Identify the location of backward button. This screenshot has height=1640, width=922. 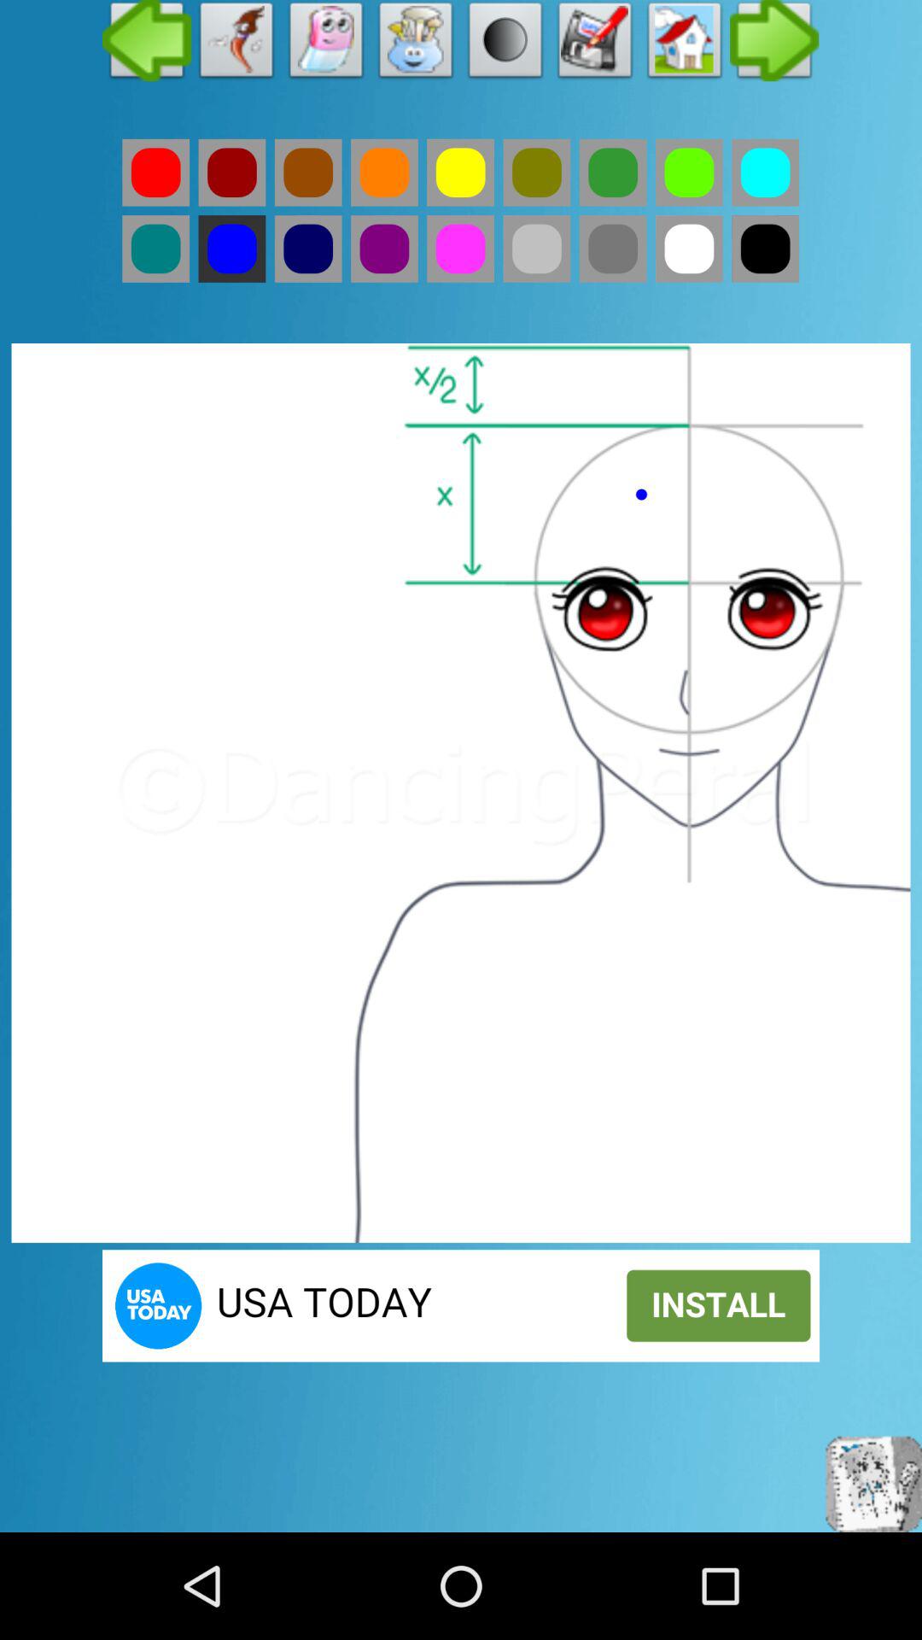
(147, 44).